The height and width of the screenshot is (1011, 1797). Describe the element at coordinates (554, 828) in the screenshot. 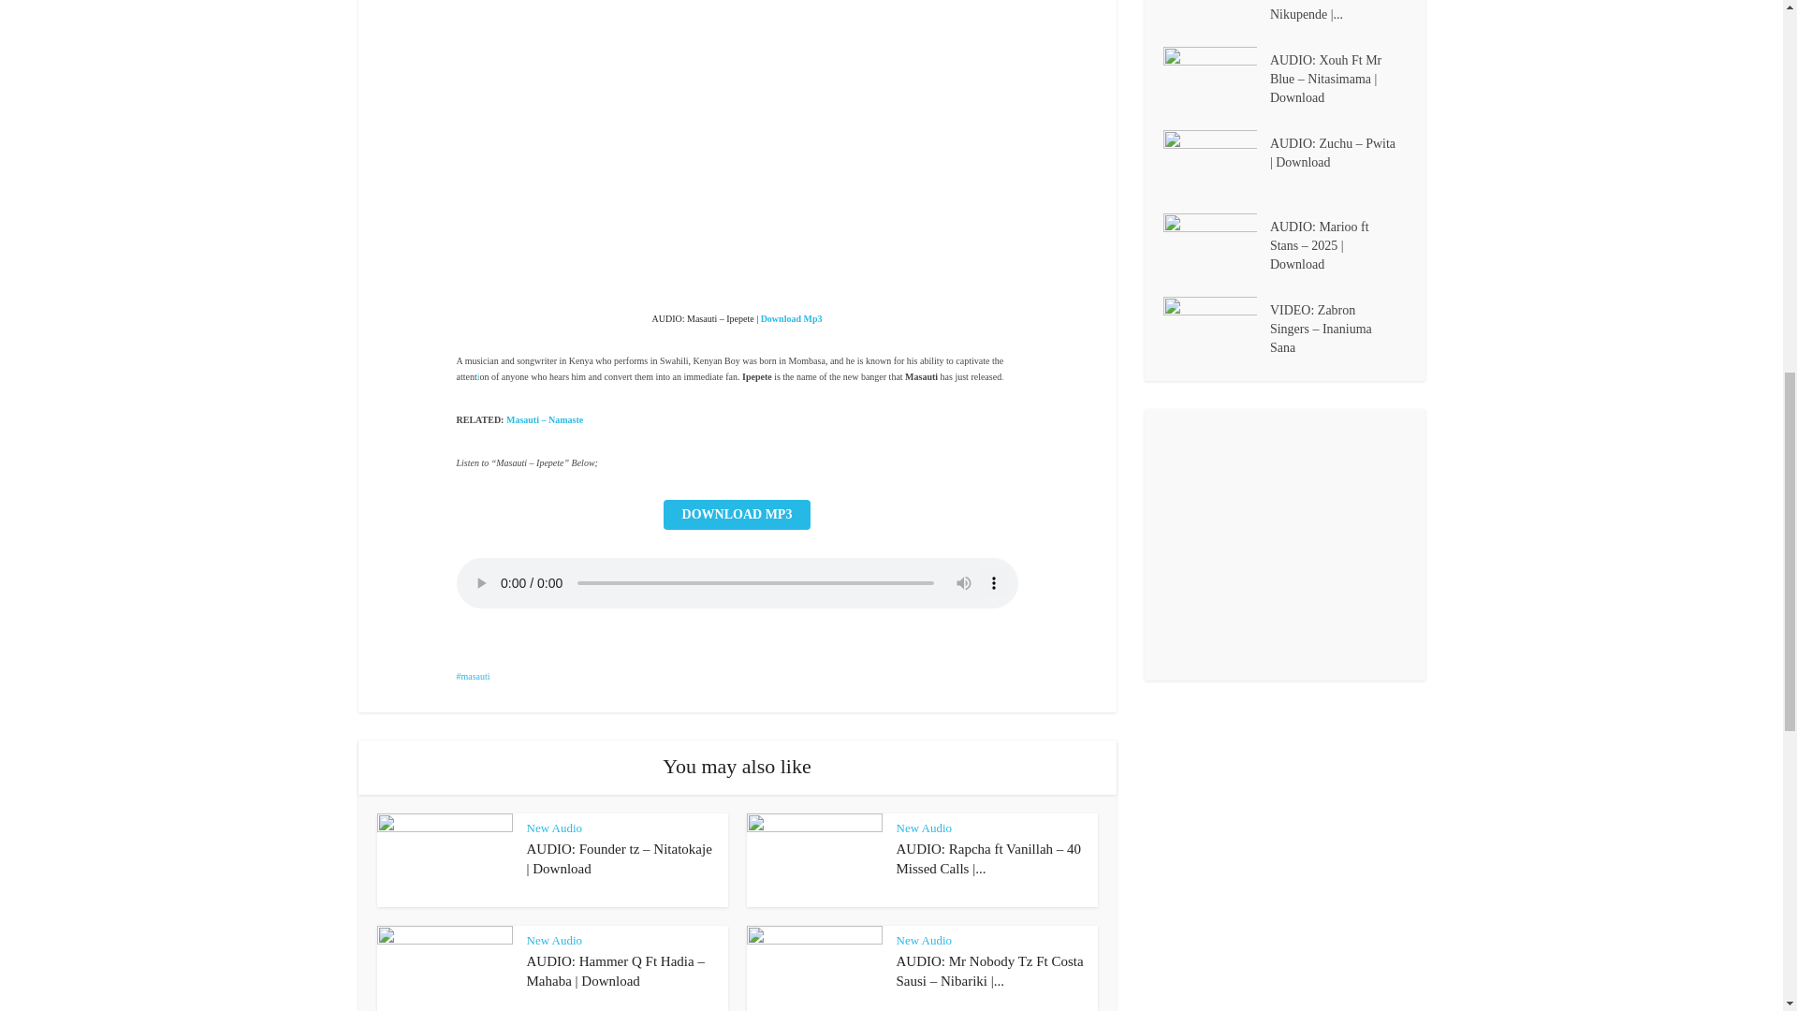

I see `New Audio` at that location.